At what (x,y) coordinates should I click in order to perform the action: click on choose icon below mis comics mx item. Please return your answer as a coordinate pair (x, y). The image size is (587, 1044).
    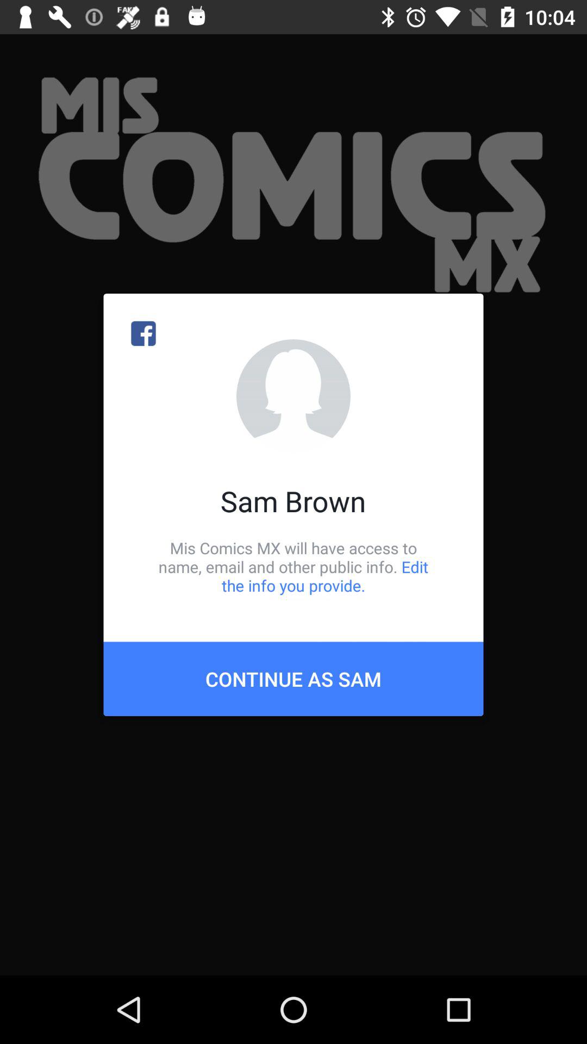
    Looking at the image, I should click on (293, 679).